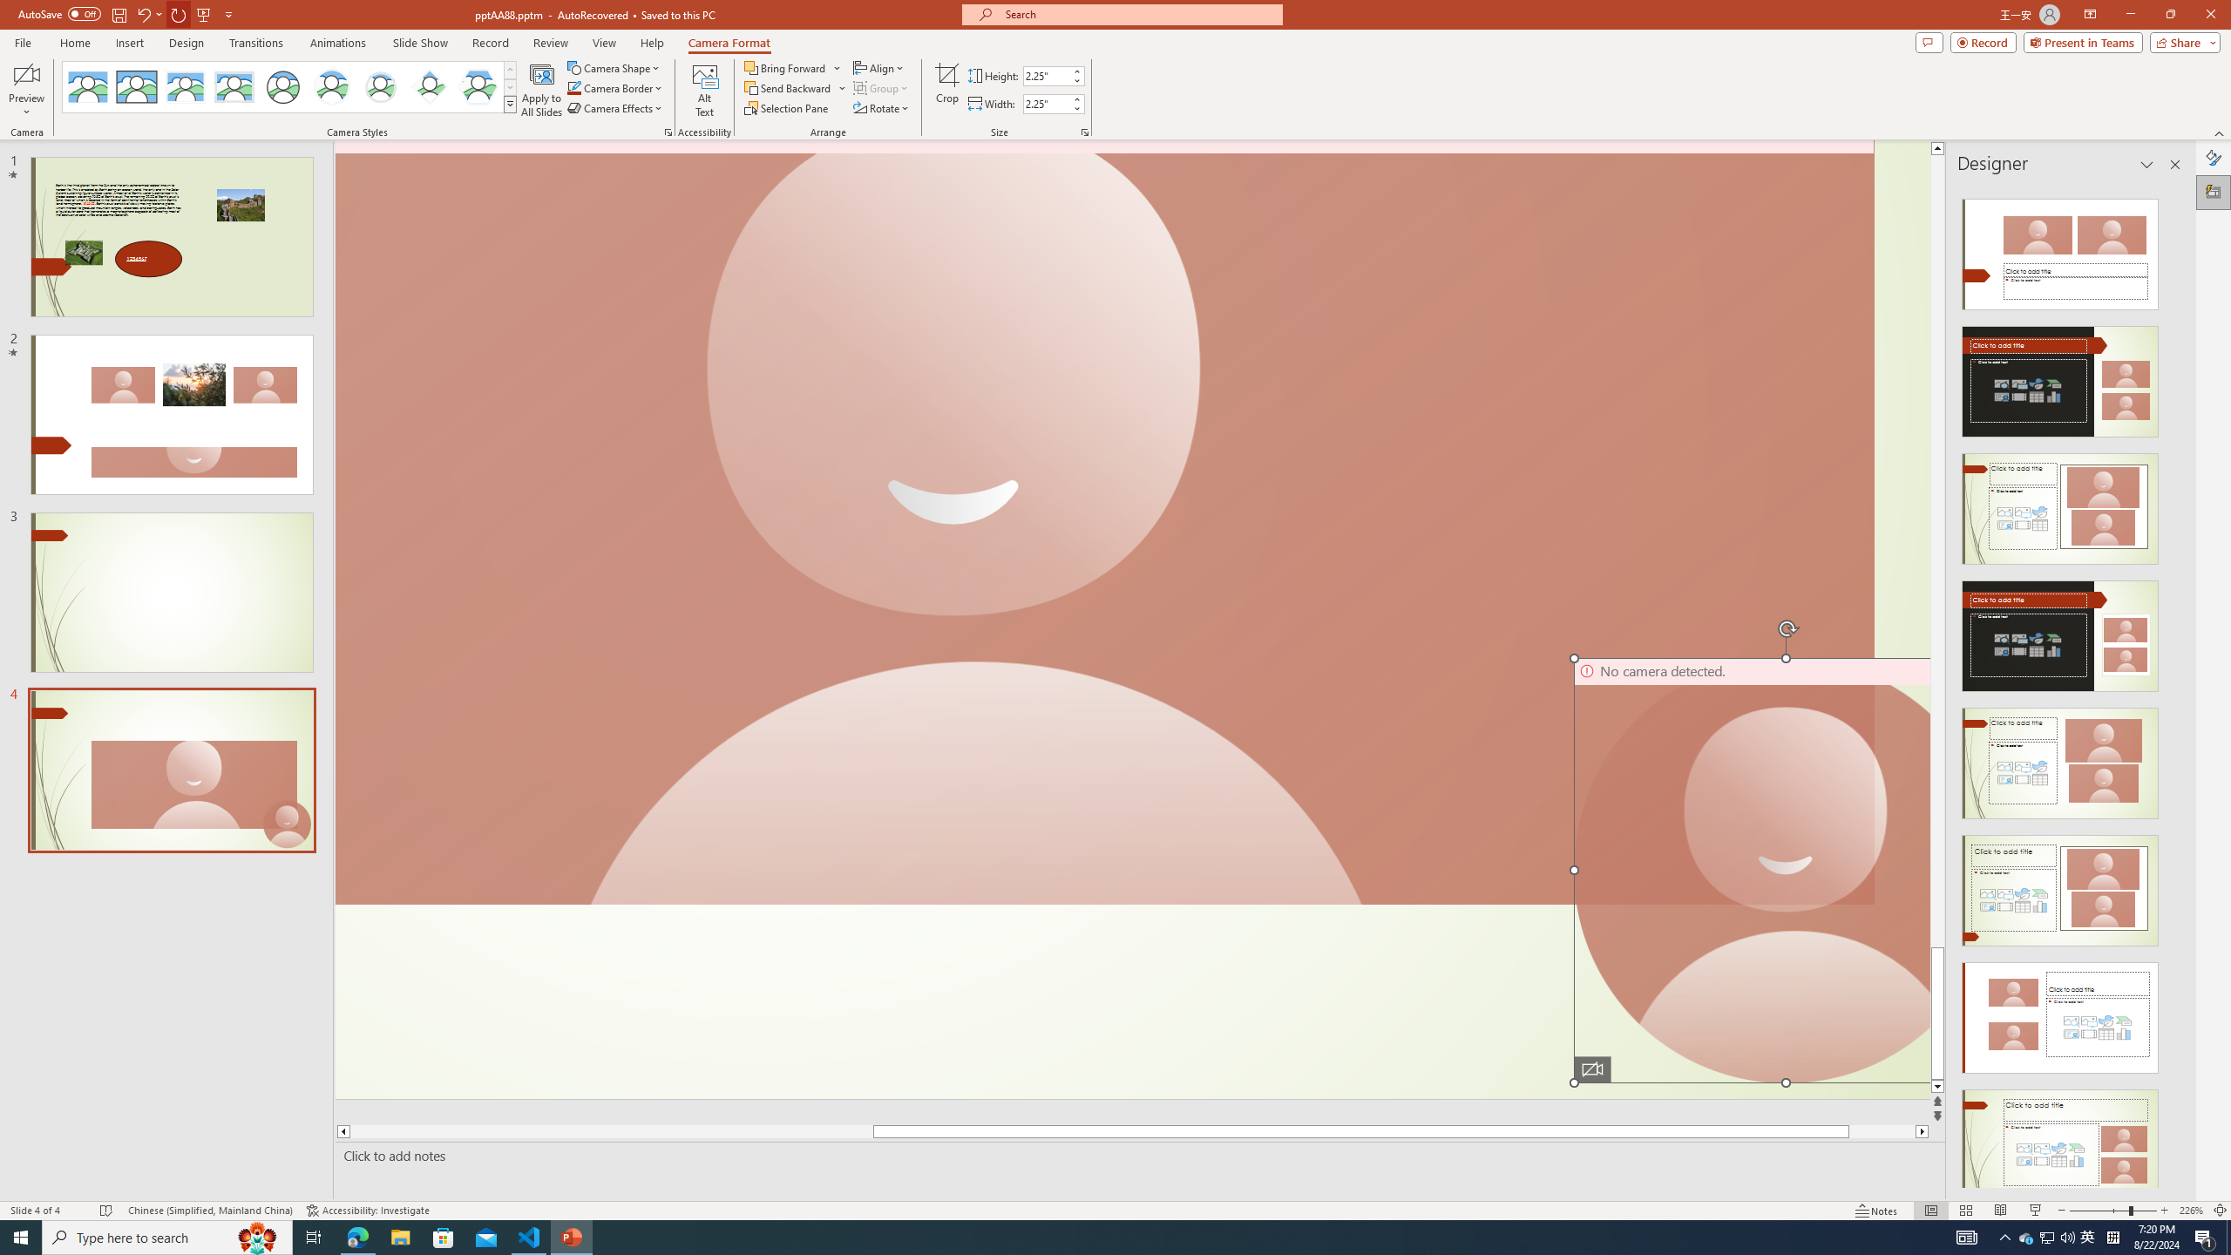  I want to click on Camera Shape, so click(614, 68).